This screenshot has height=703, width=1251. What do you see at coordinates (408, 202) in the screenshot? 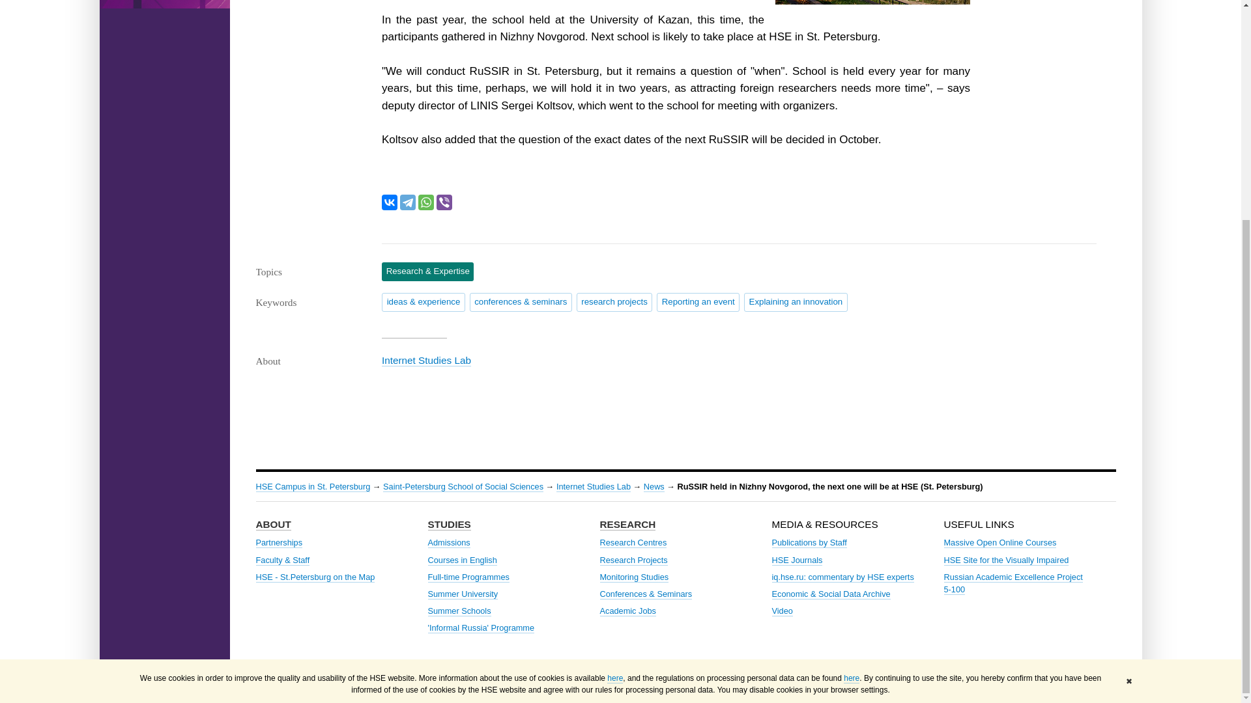
I see `Telegram` at bounding box center [408, 202].